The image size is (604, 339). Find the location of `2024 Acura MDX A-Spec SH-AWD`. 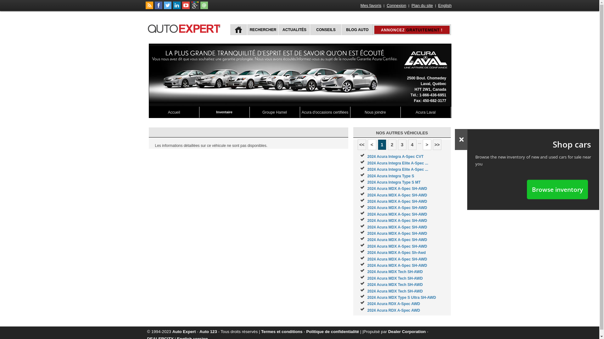

2024 Acura MDX A-Spec SH-AWD is located at coordinates (397, 208).